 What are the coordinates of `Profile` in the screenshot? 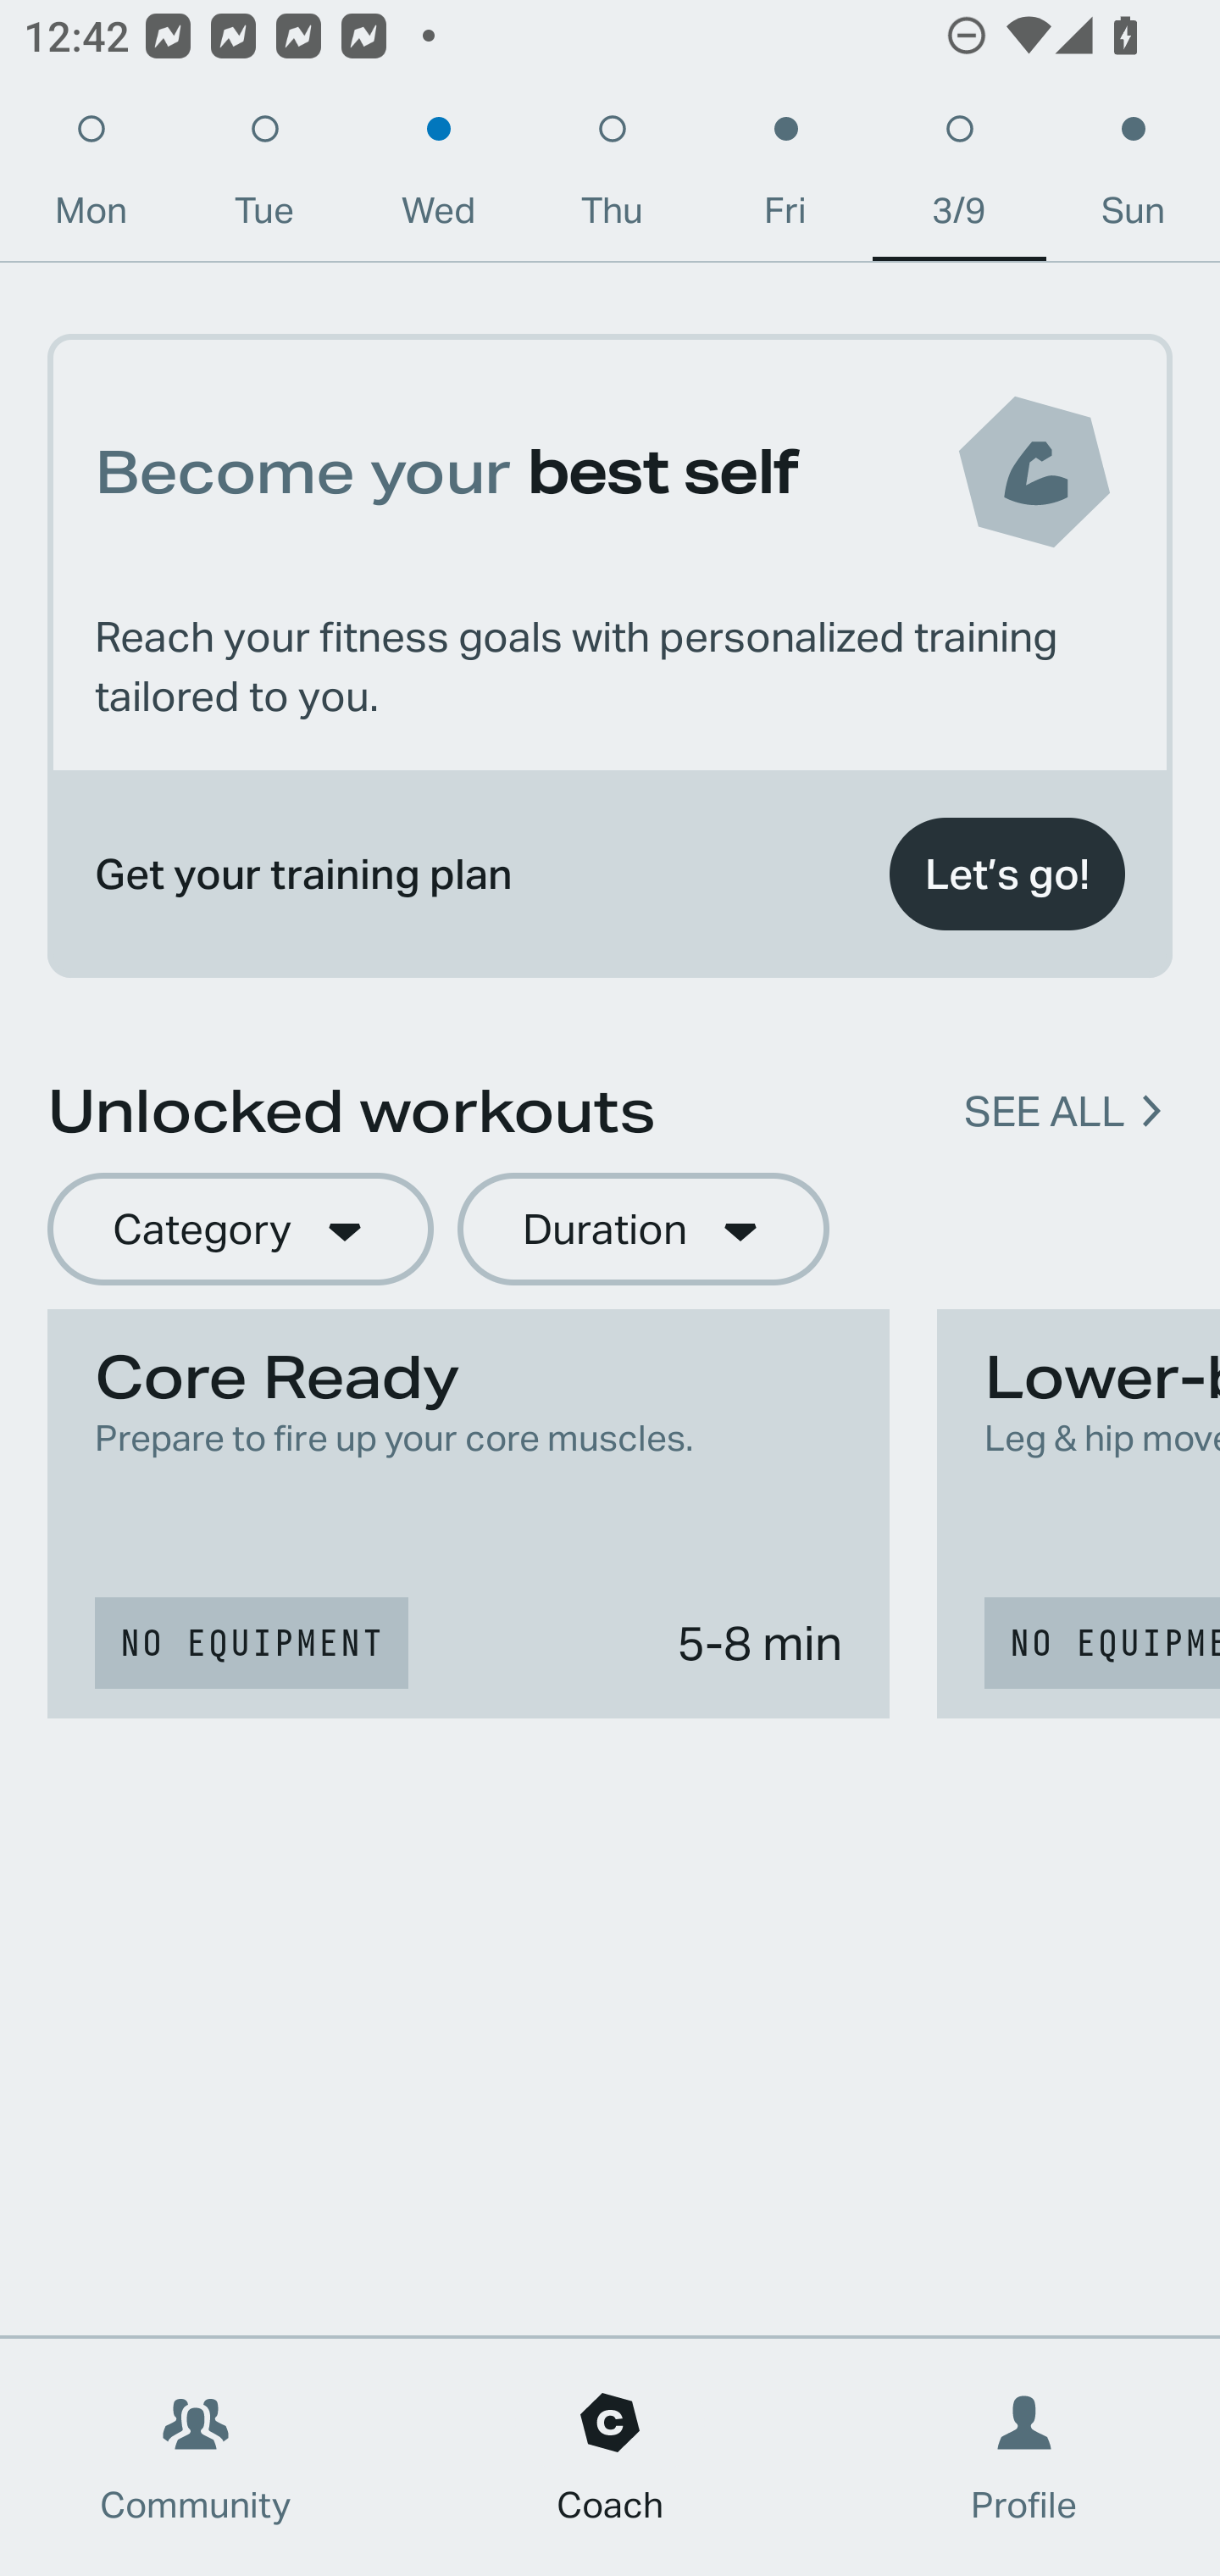 It's located at (1025, 2457).